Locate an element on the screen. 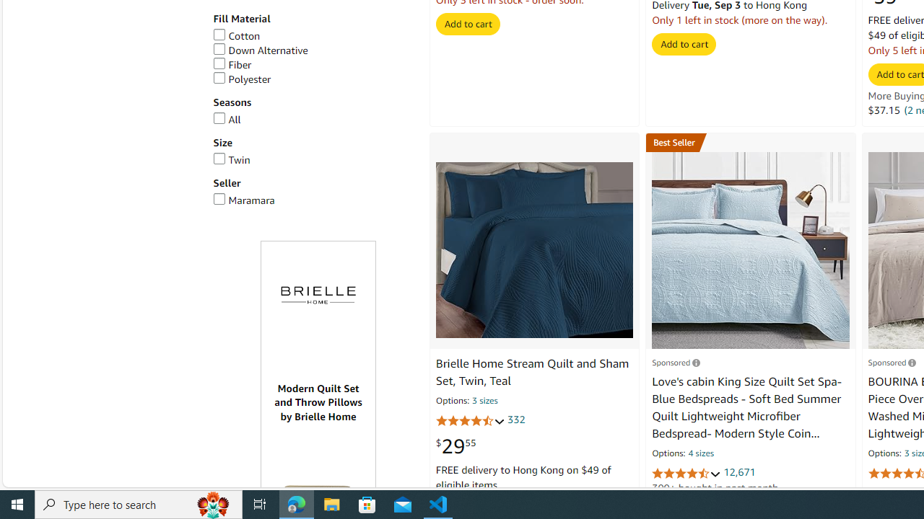 The image size is (924, 519). Down Alternative is located at coordinates (260, 50).